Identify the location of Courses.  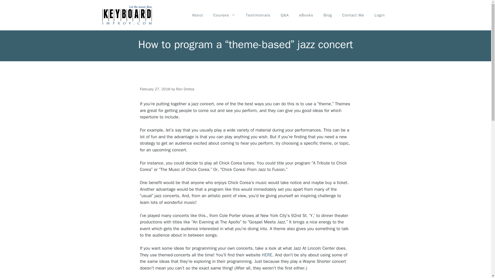
(224, 15).